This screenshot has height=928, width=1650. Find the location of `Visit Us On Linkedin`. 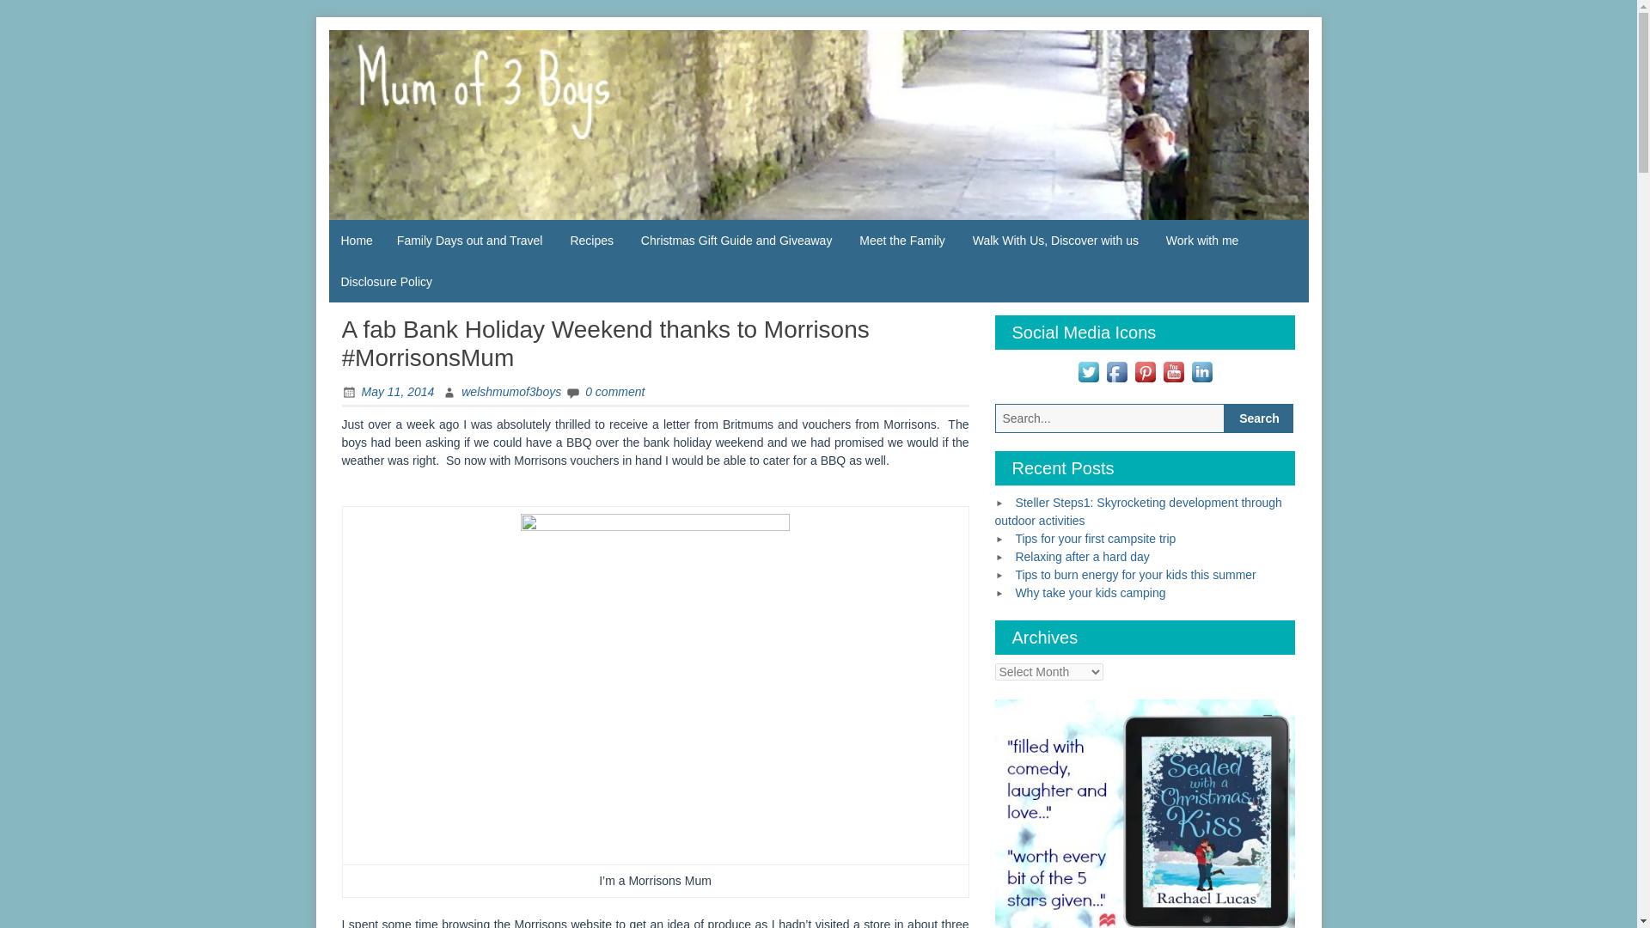

Visit Us On Linkedin is located at coordinates (1201, 369).